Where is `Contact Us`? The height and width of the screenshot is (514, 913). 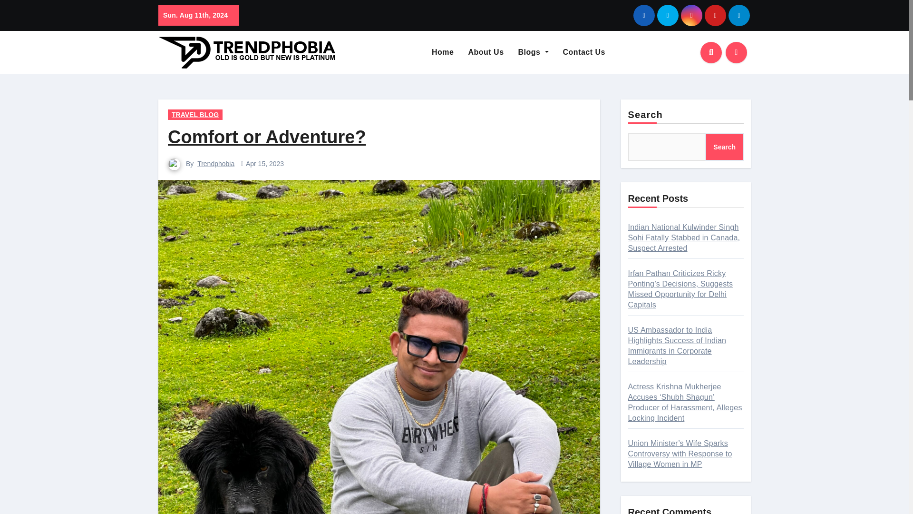 Contact Us is located at coordinates (584, 52).